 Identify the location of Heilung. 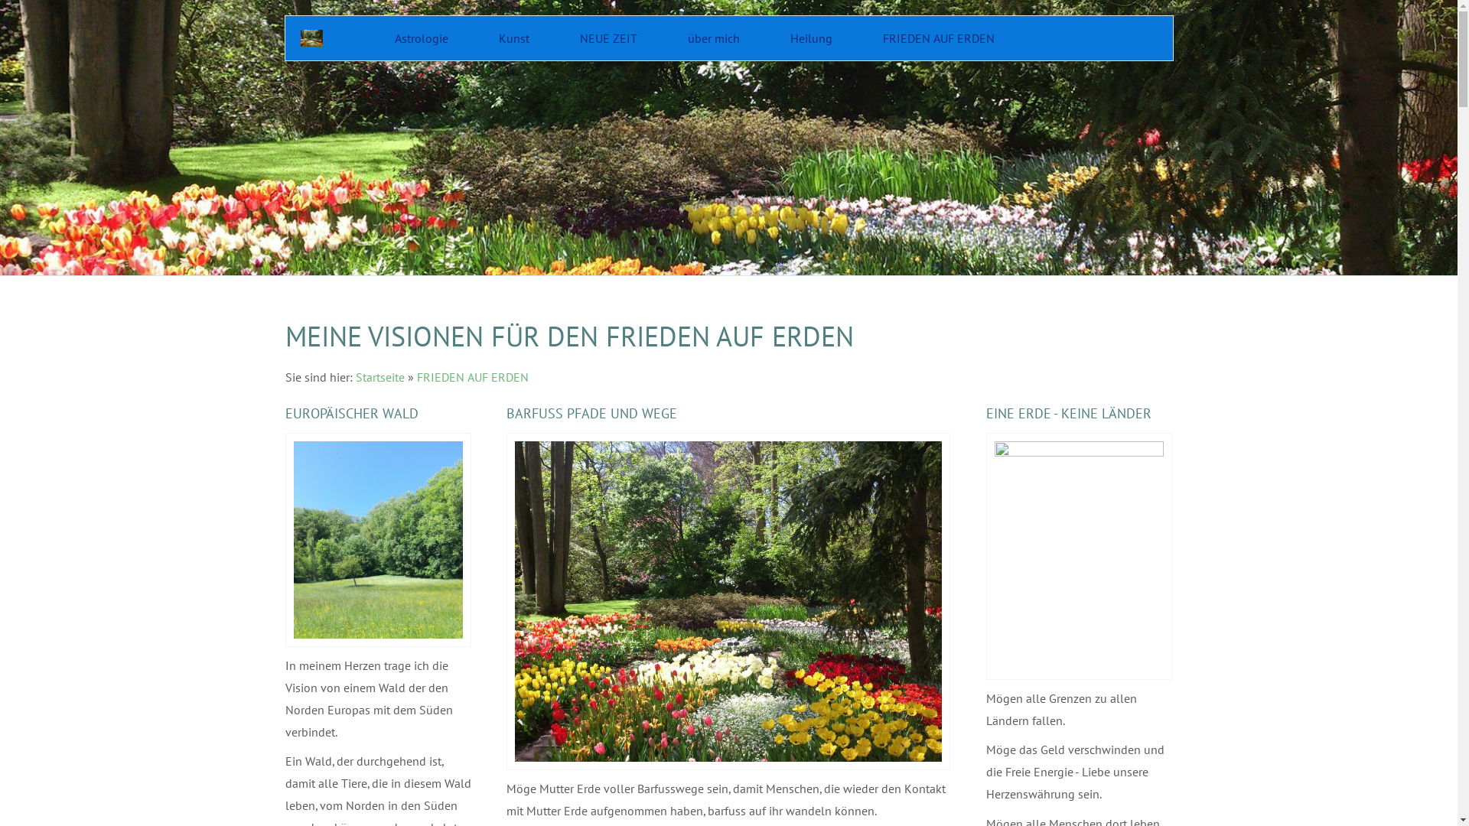
(819, 38).